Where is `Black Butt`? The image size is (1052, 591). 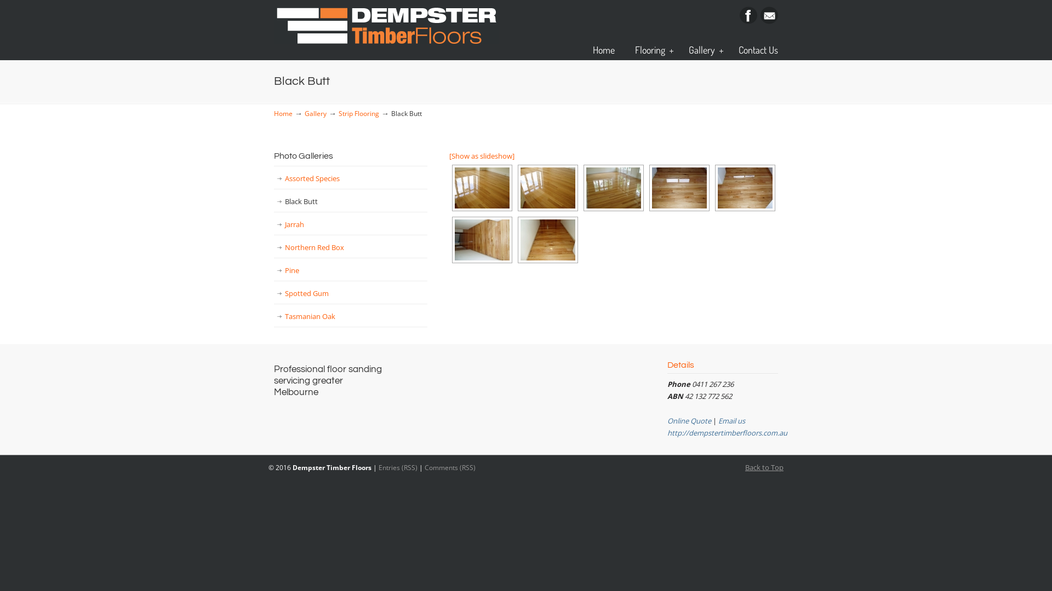
Black Butt is located at coordinates (351, 201).